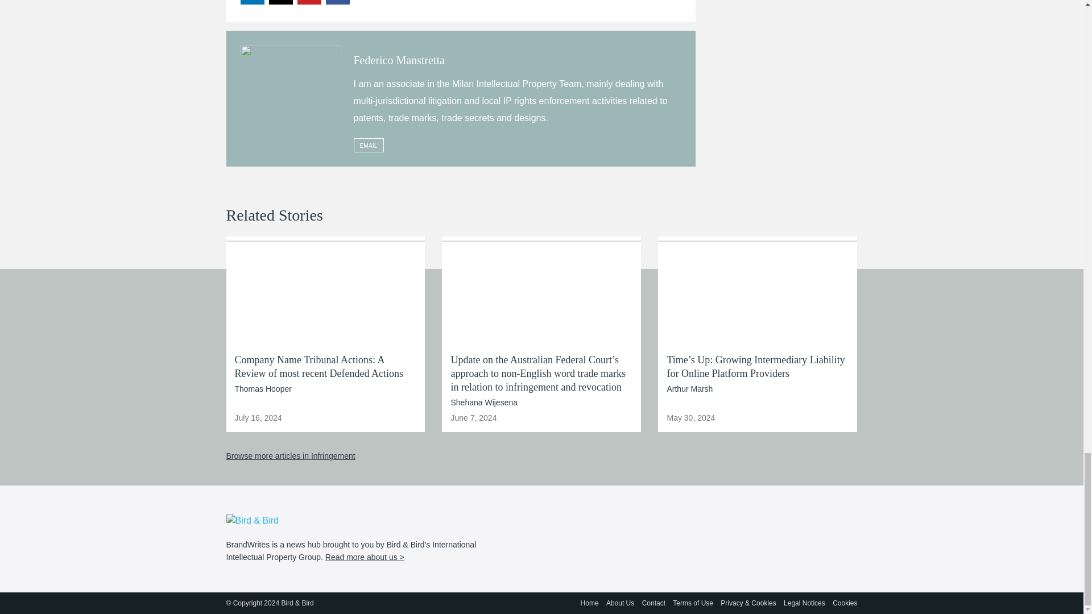  I want to click on EMAIL, so click(369, 145).